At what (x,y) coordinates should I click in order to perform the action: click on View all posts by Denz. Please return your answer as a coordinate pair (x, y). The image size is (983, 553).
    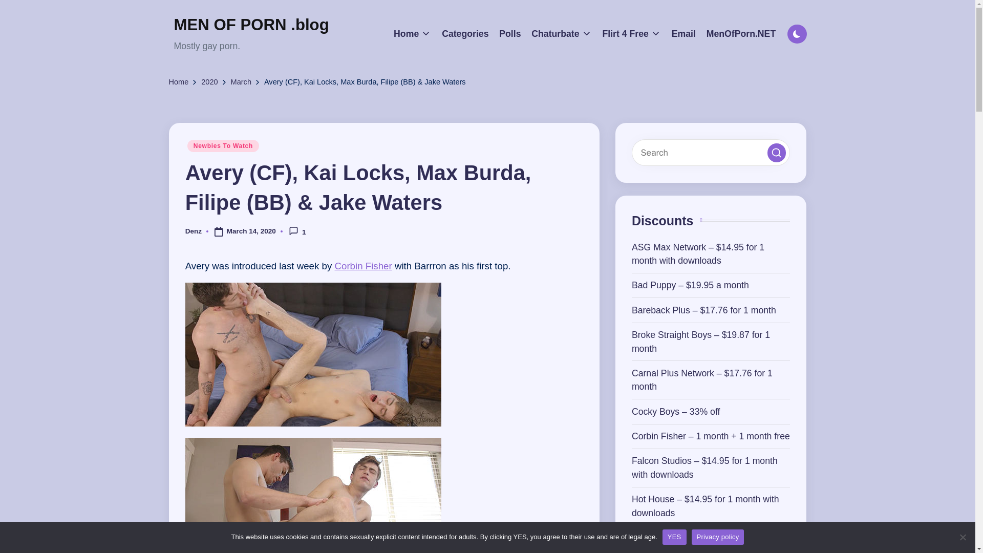
    Looking at the image, I should click on (194, 231).